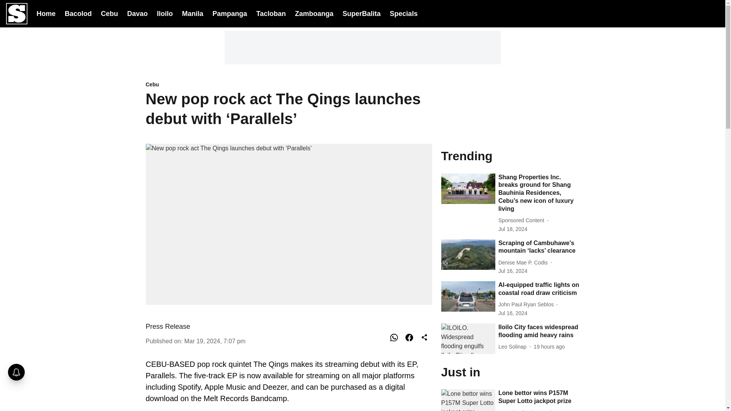 The height and width of the screenshot is (411, 731). I want to click on SuperBalita, so click(362, 14).